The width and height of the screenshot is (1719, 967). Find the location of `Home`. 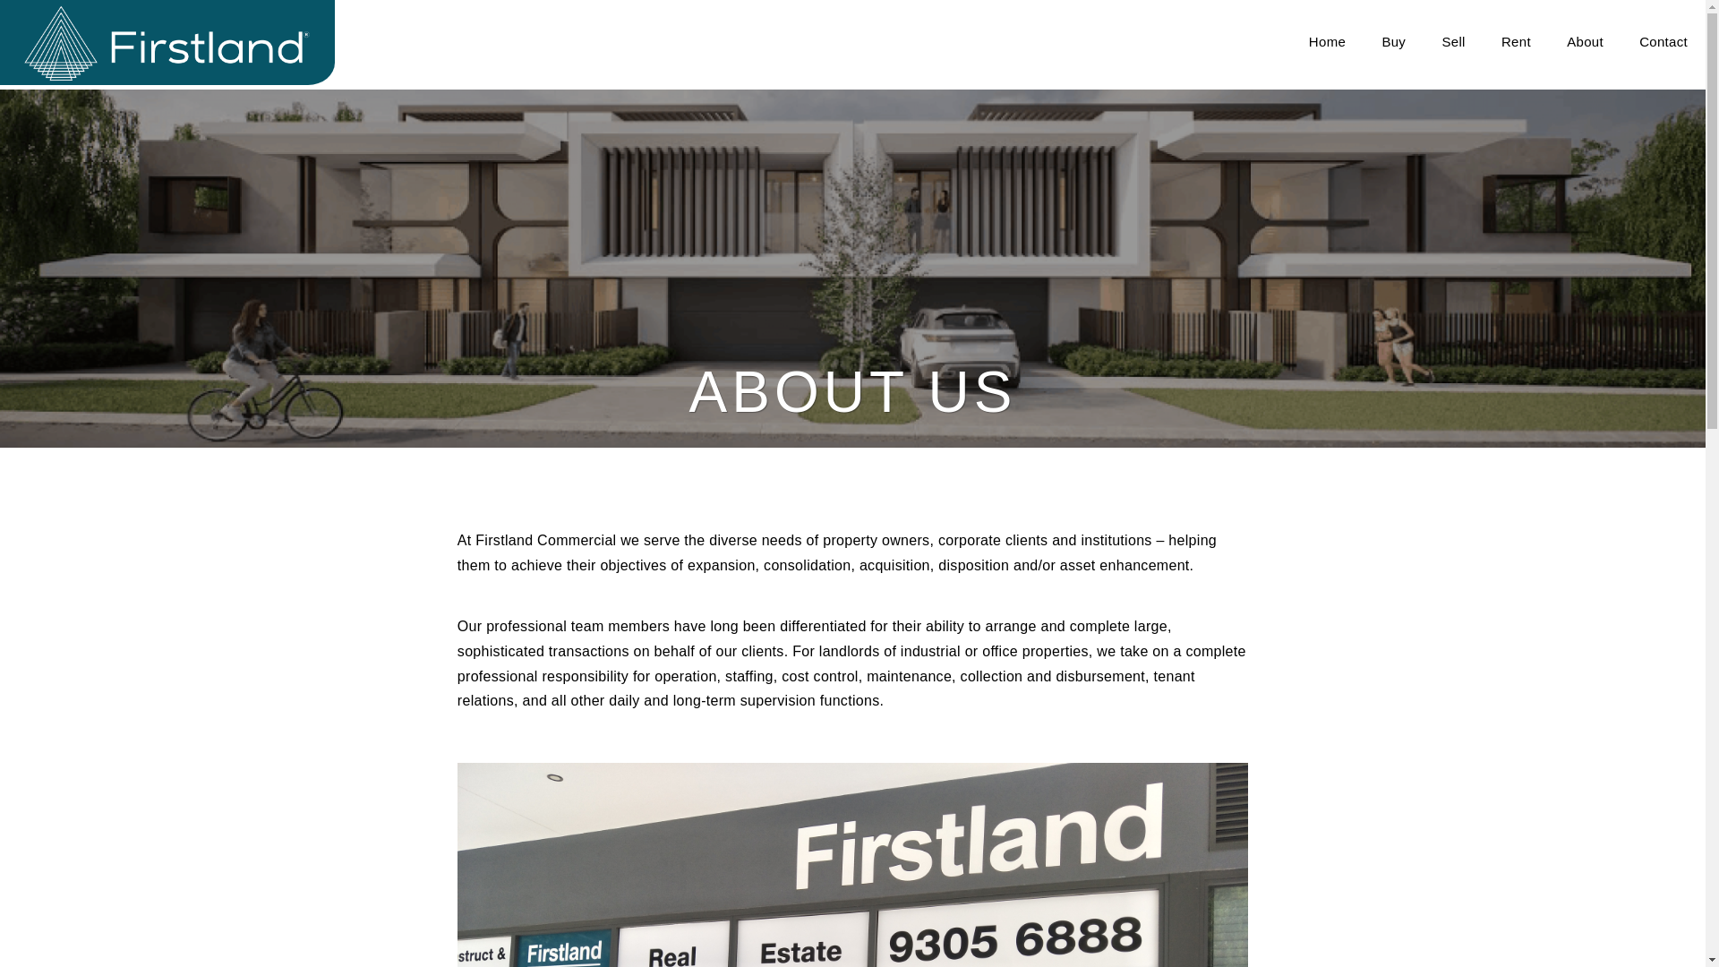

Home is located at coordinates (1327, 42).